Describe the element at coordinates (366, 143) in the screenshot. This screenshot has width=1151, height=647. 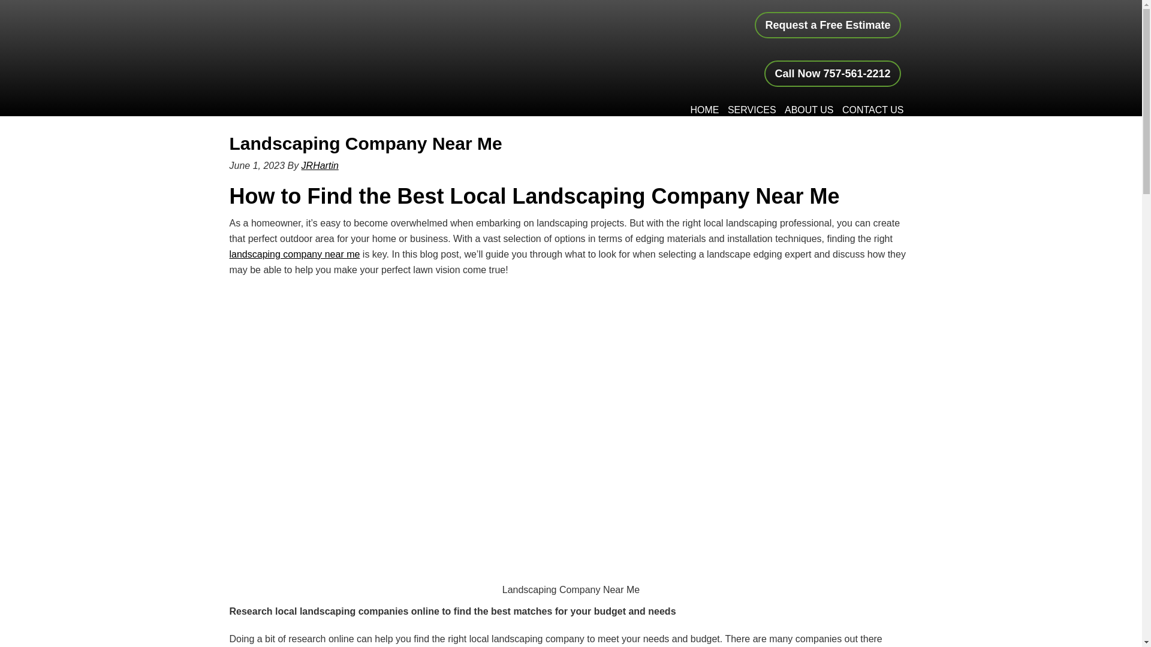
I see `Landscaping Company Near Me` at that location.